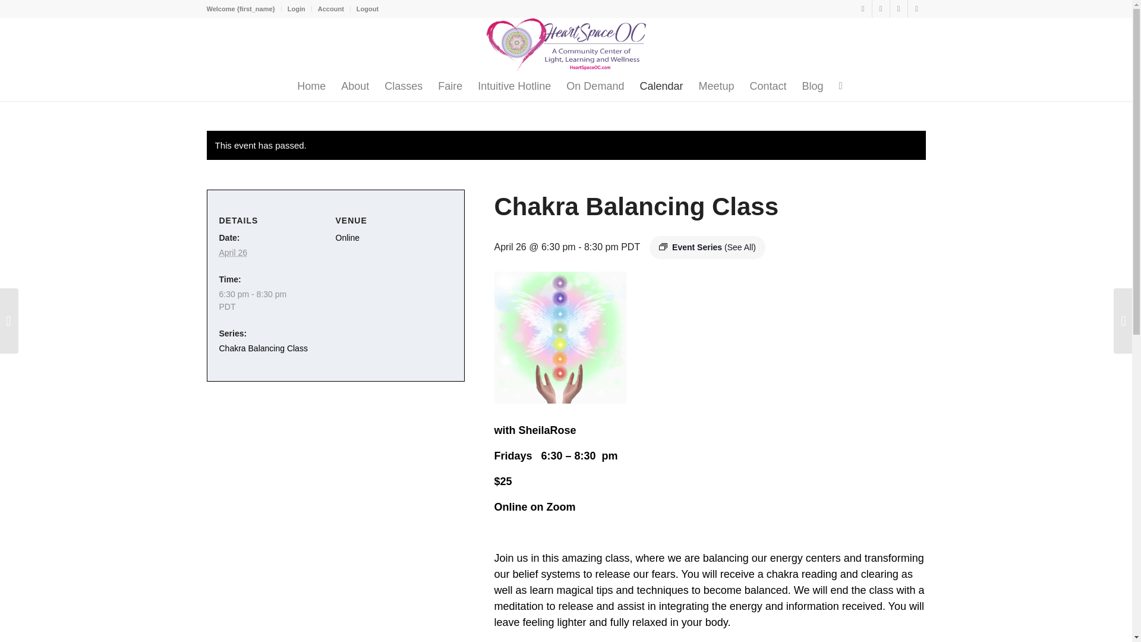  What do you see at coordinates (272, 301) in the screenshot?
I see `2024-04-26` at bounding box center [272, 301].